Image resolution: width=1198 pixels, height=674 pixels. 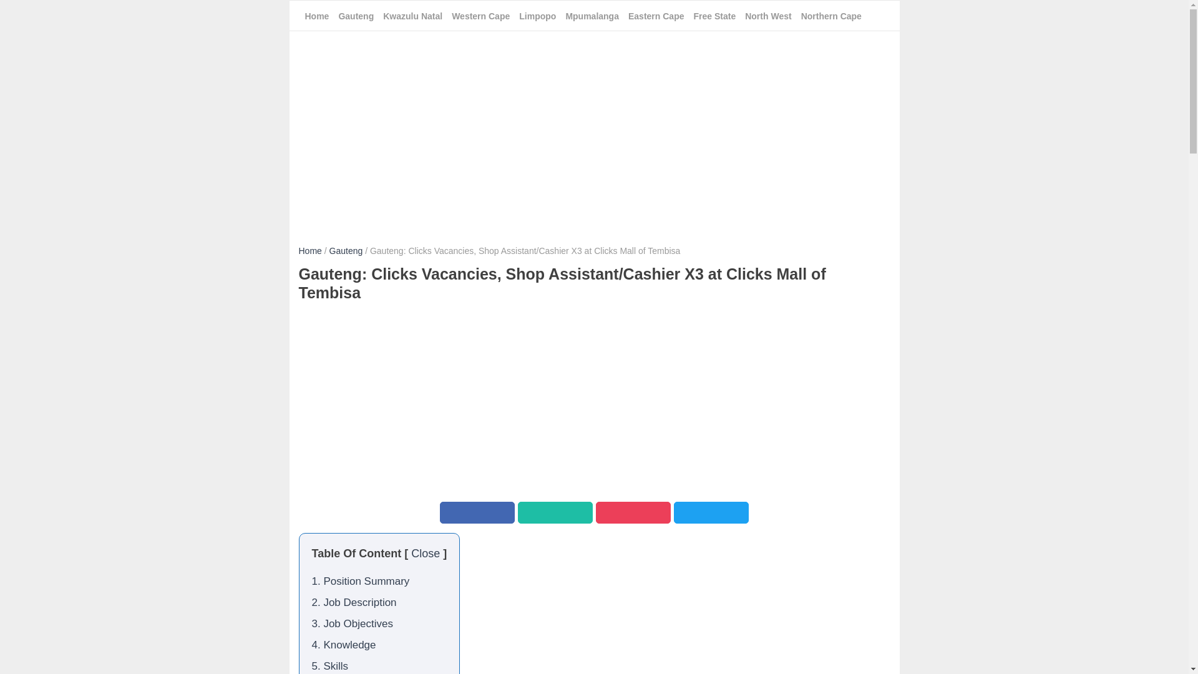 What do you see at coordinates (425, 553) in the screenshot?
I see `Close` at bounding box center [425, 553].